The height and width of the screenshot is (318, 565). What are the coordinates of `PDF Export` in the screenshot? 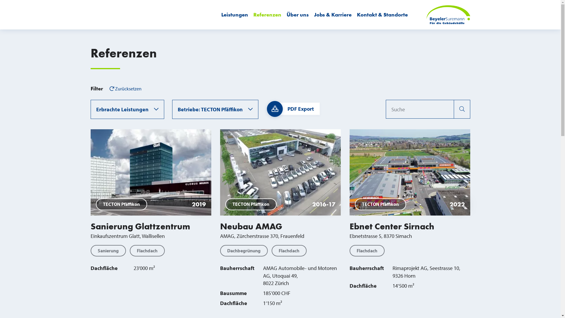 It's located at (297, 109).